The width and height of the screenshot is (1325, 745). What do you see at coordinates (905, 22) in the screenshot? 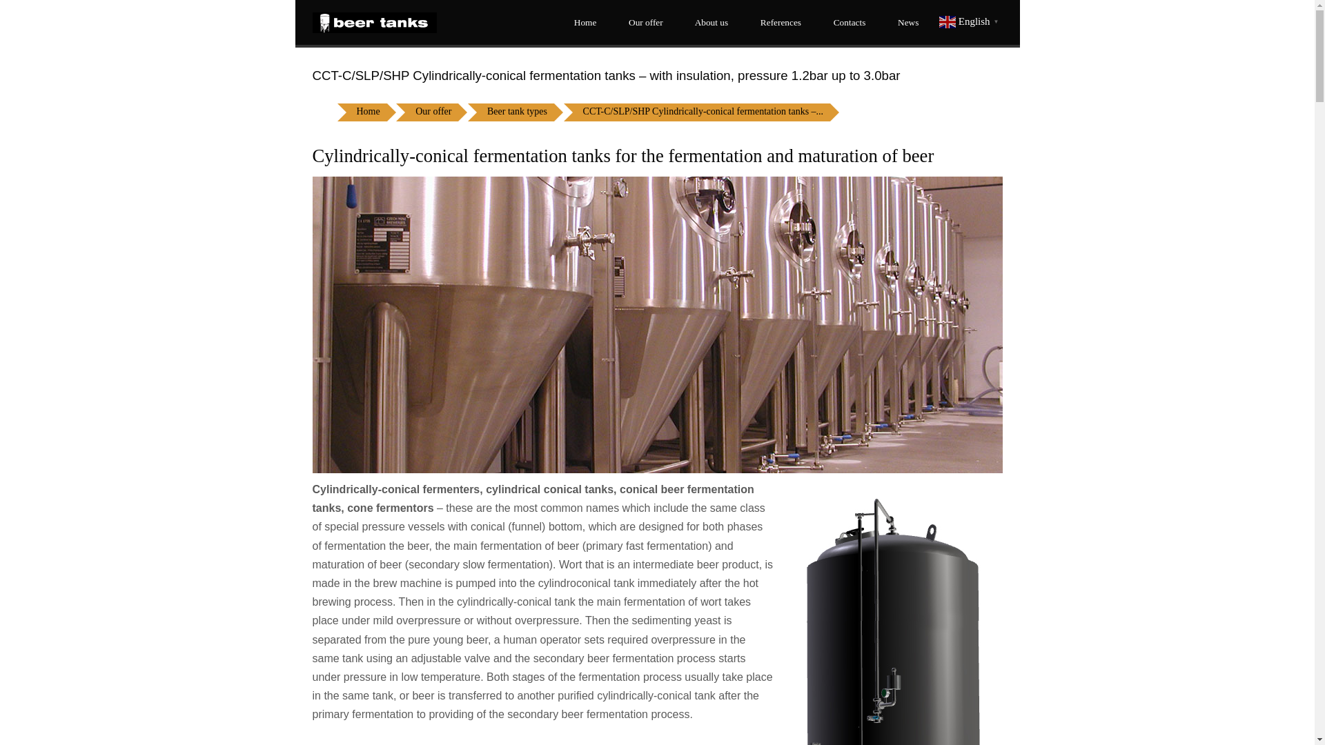
I see `  News` at bounding box center [905, 22].